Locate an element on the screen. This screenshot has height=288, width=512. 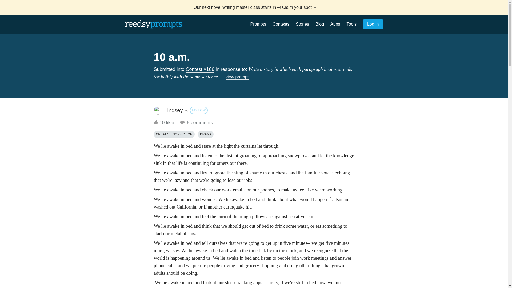
Blog is located at coordinates (319, 24).